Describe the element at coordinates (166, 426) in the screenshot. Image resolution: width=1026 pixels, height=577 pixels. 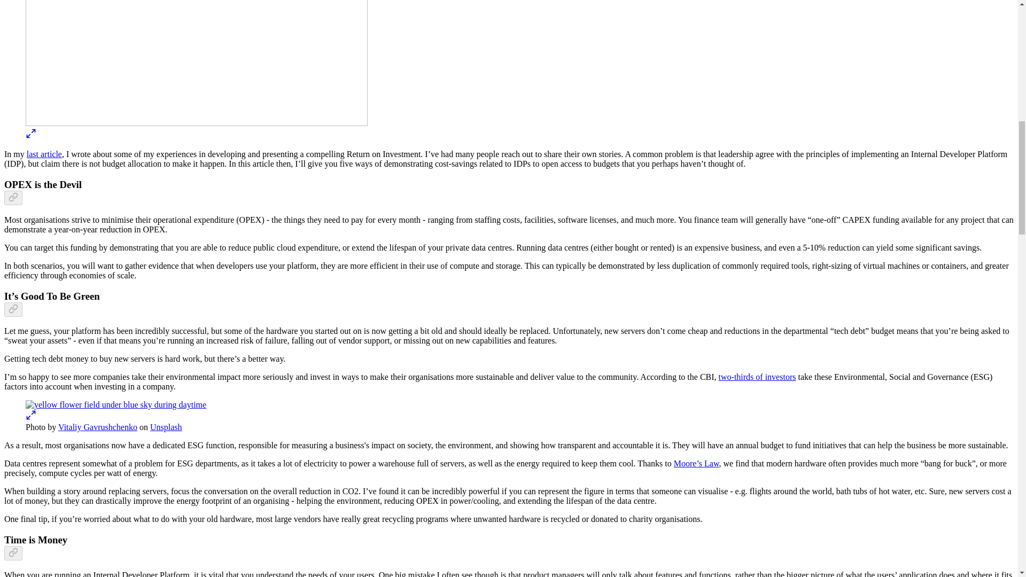
I see `Unsplash` at that location.